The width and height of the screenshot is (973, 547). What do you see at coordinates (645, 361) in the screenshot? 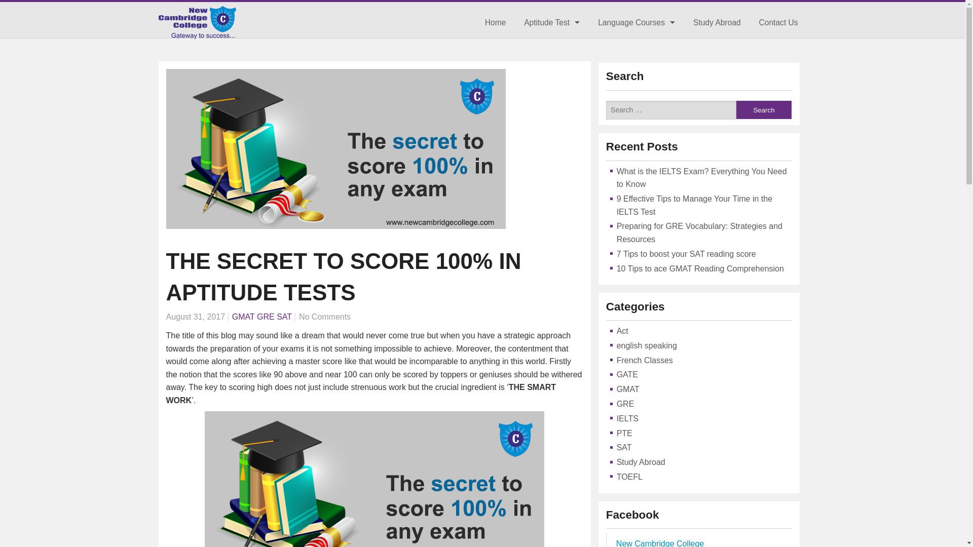
I see `French Classes` at bounding box center [645, 361].